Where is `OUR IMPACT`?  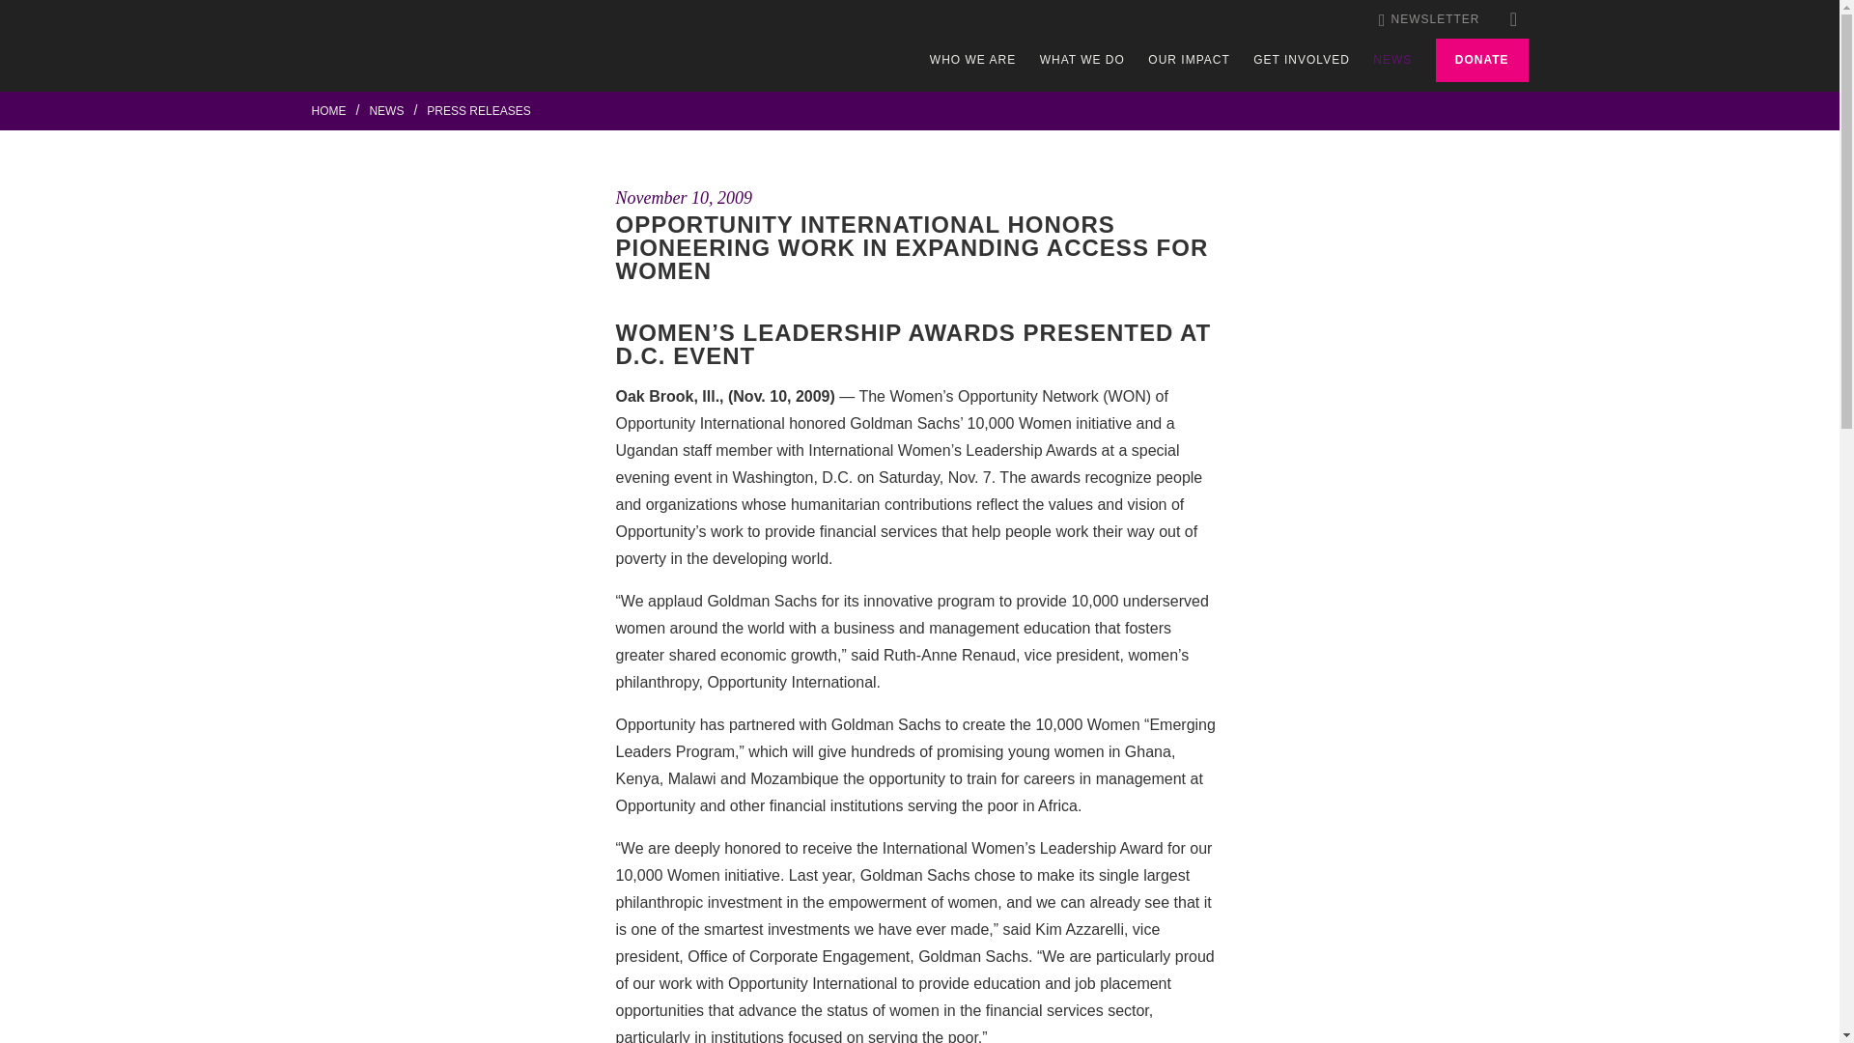
OUR IMPACT is located at coordinates (1188, 60).